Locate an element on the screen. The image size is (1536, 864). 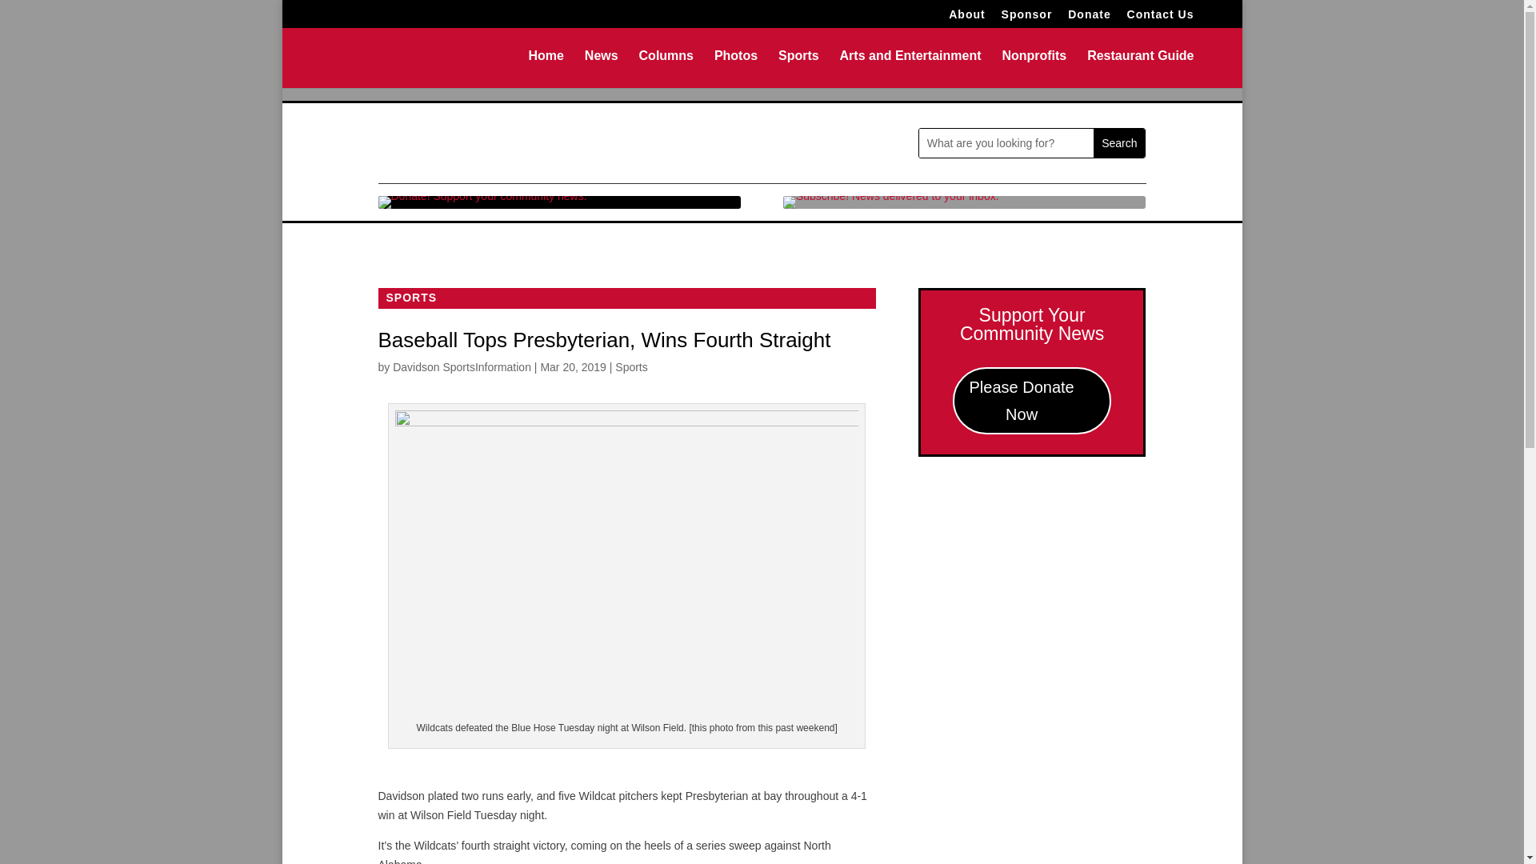
Sponsor is located at coordinates (1026, 18).